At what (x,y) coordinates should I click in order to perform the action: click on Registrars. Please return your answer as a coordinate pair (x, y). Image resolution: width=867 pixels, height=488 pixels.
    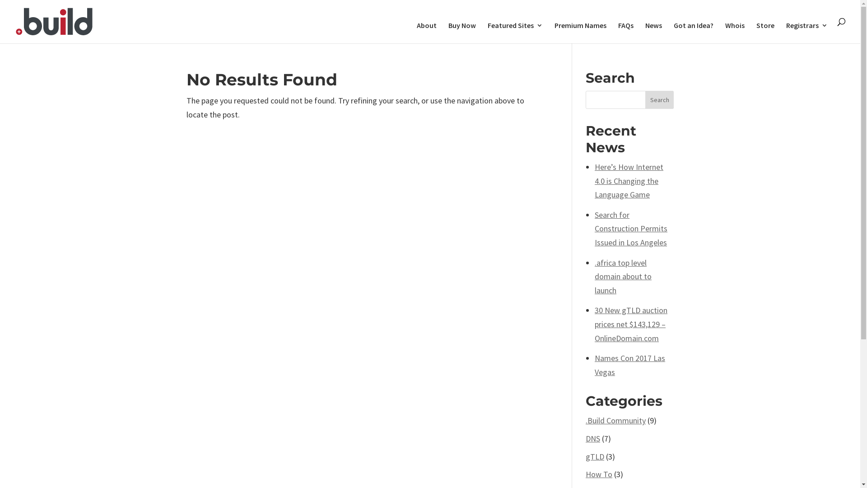
    Looking at the image, I should click on (807, 33).